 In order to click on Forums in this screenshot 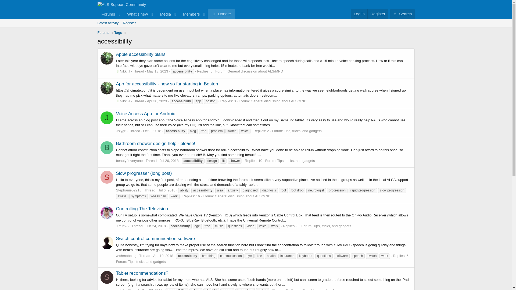, I will do `click(103, 33)`.